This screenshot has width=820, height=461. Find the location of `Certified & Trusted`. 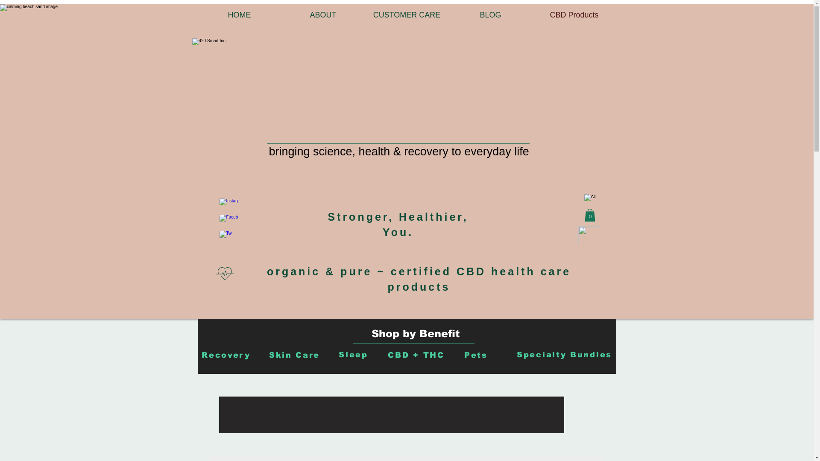

Certified & Trusted is located at coordinates (389, 124).